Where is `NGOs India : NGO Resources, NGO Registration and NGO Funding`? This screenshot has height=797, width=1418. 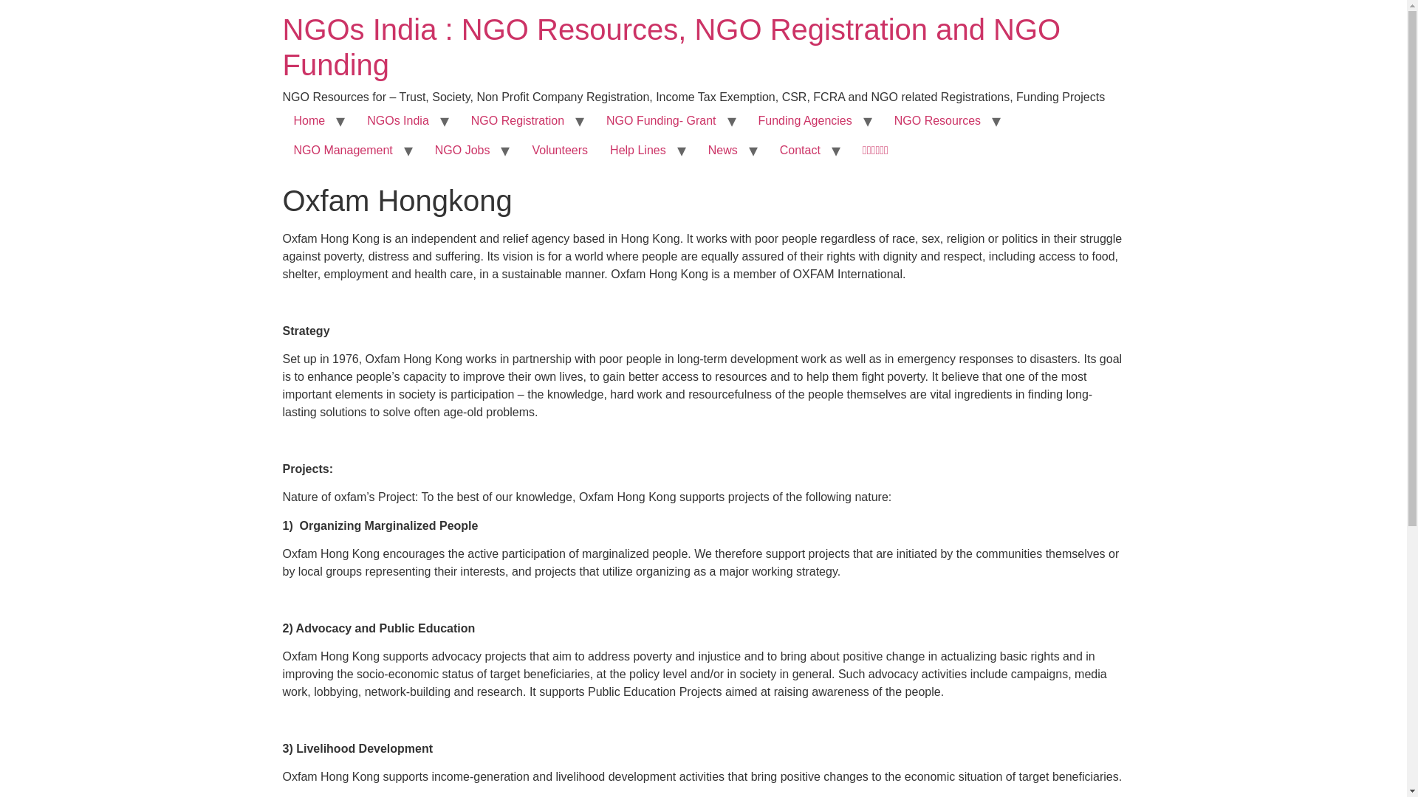 NGOs India : NGO Resources, NGO Registration and NGO Funding is located at coordinates (671, 47).